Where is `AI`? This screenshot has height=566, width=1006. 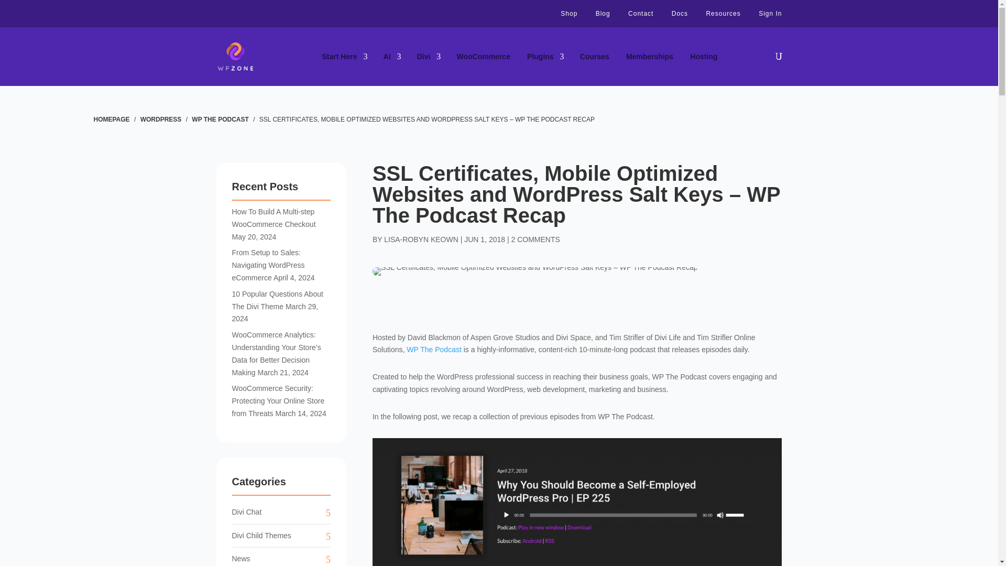
AI is located at coordinates (392, 57).